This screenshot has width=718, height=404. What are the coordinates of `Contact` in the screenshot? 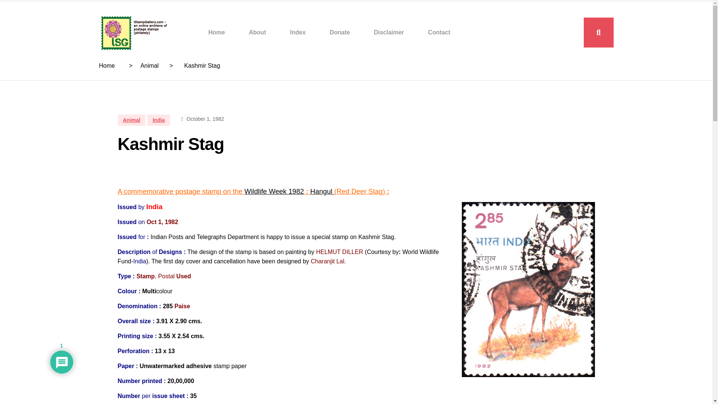 It's located at (439, 32).